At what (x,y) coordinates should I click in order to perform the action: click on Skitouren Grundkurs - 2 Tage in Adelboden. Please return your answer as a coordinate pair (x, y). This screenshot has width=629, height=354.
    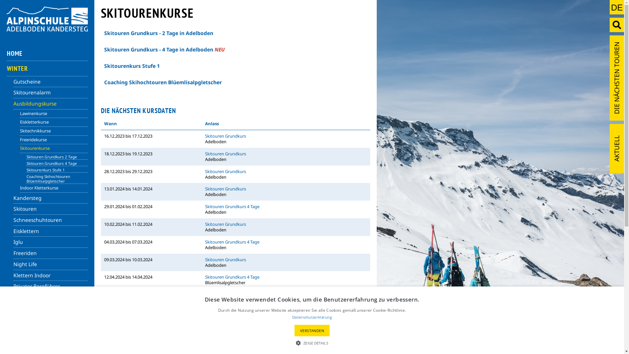
    Looking at the image, I should click on (159, 33).